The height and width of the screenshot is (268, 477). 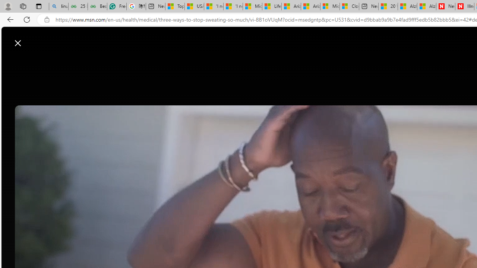 What do you see at coordinates (173, 60) in the screenshot?
I see `Following` at bounding box center [173, 60].